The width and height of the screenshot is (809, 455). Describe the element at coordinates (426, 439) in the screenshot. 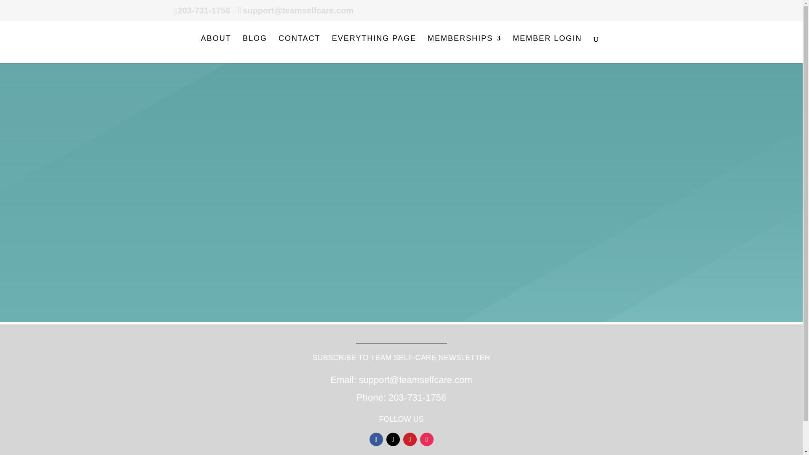

I see `Follow on Instagram` at that location.